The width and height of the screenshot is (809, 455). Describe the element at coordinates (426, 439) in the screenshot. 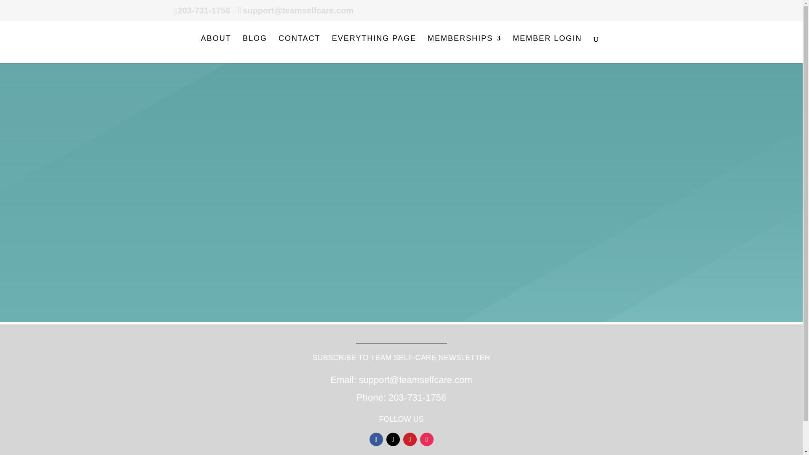

I see `Follow on Instagram` at that location.